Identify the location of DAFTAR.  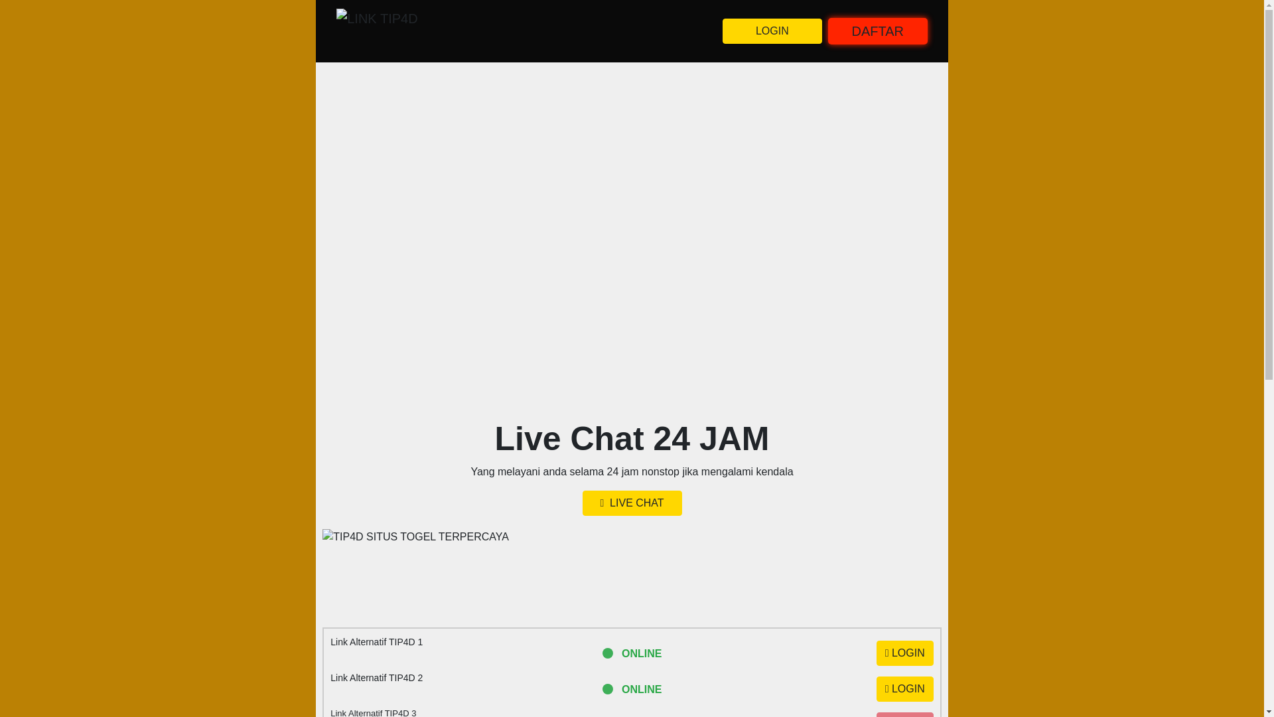
(877, 31).